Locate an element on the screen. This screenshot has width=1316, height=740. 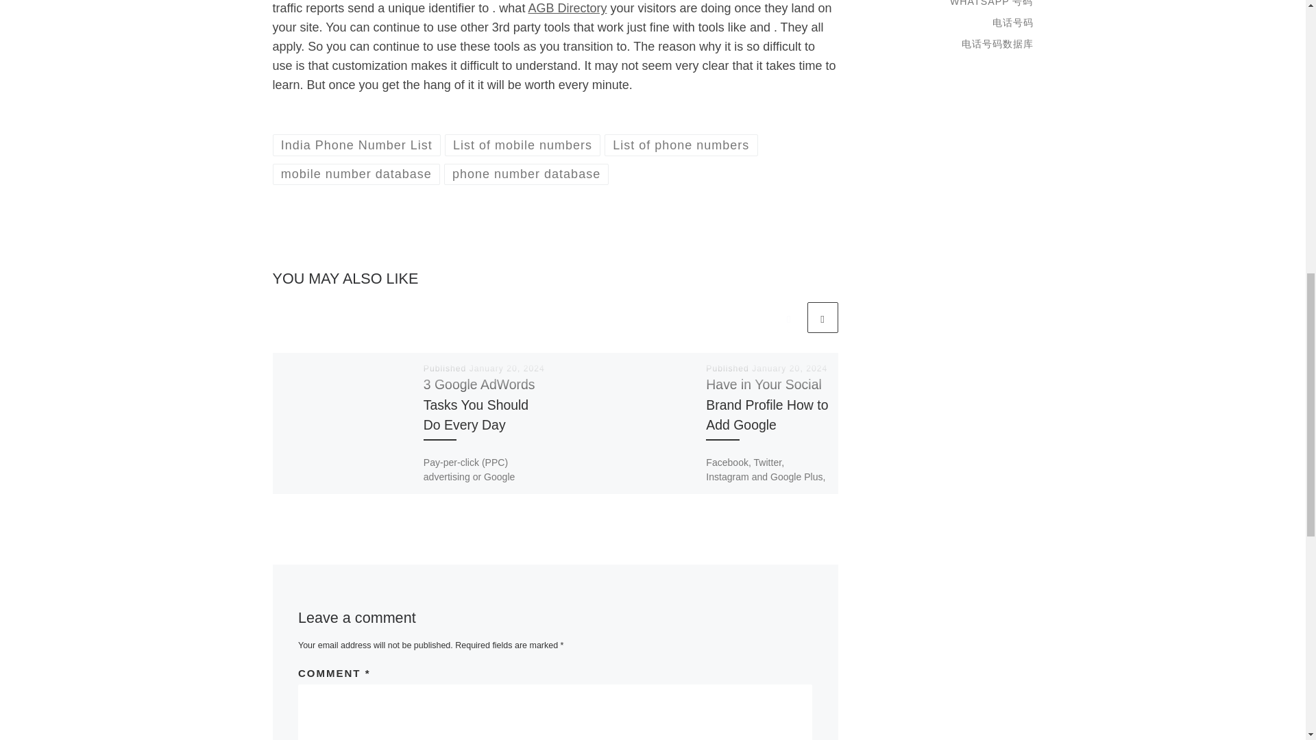
India Phone Number List is located at coordinates (356, 144).